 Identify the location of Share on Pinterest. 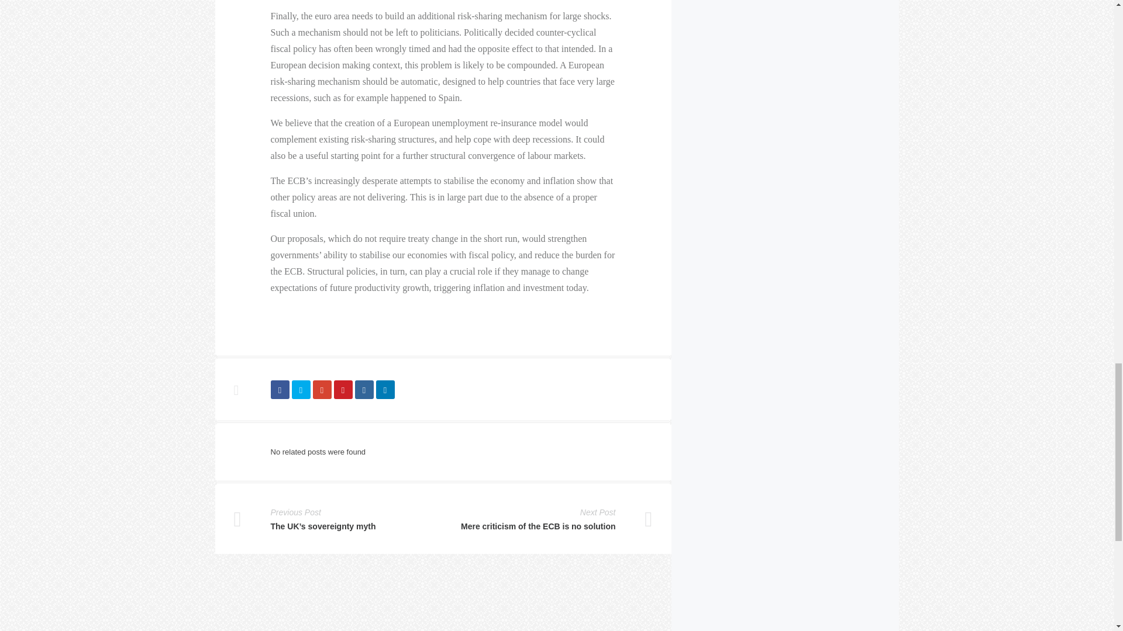
(343, 389).